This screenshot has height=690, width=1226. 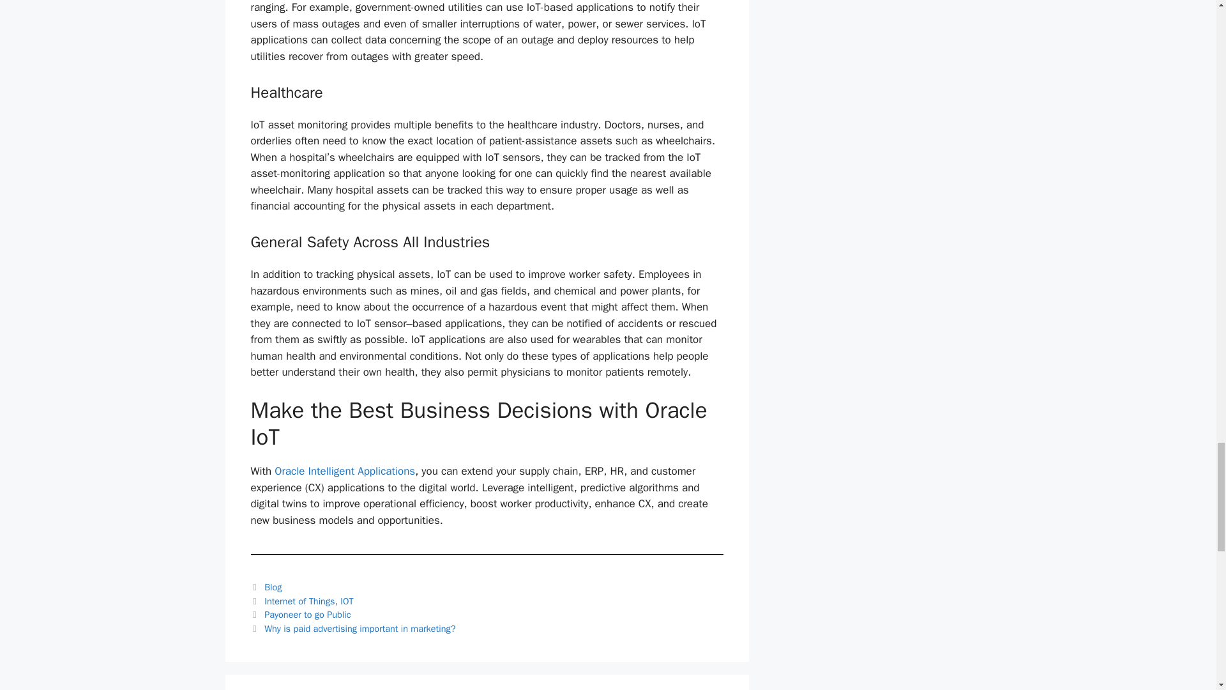 What do you see at coordinates (359, 629) in the screenshot?
I see `Why is paid advertising important in marketing?` at bounding box center [359, 629].